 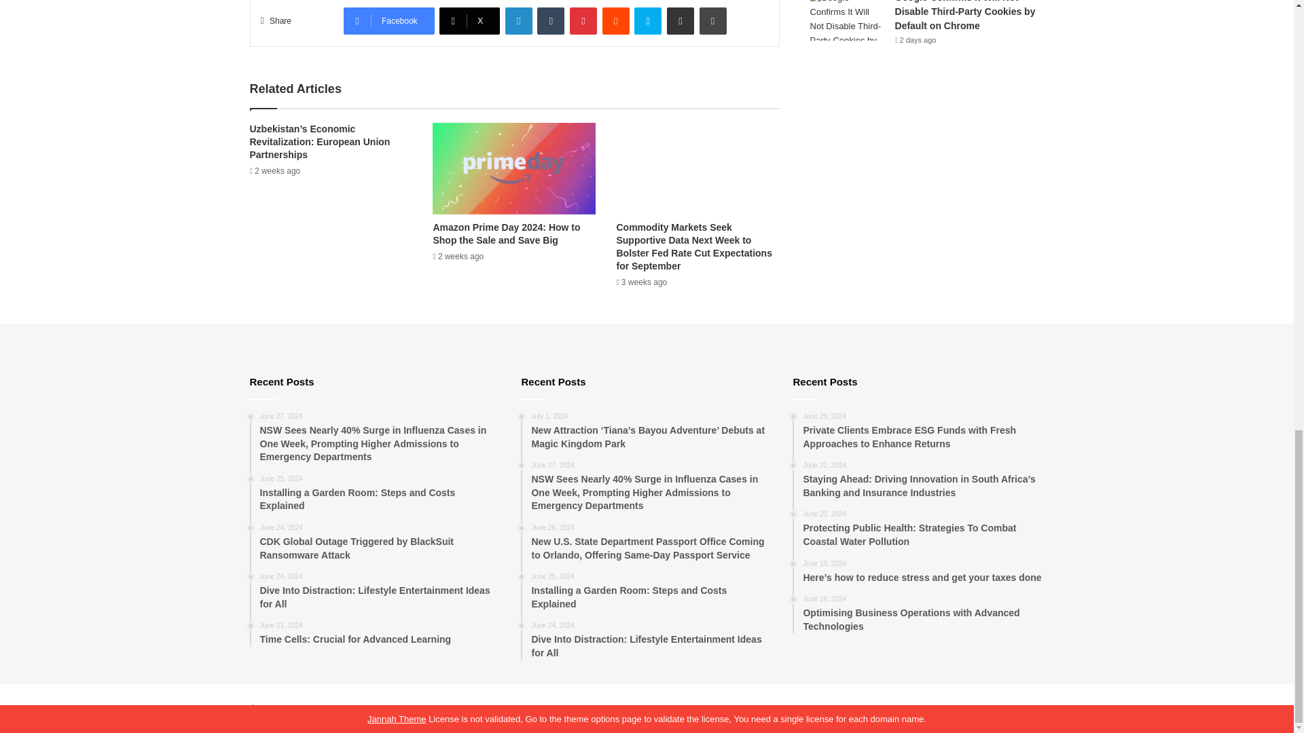 What do you see at coordinates (680, 20) in the screenshot?
I see `Share via Email` at bounding box center [680, 20].